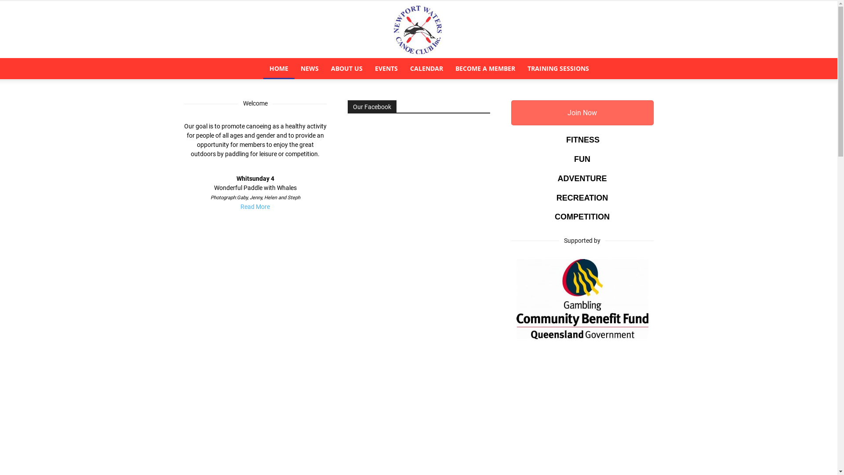 The width and height of the screenshot is (844, 475). What do you see at coordinates (255, 207) in the screenshot?
I see `Read More` at bounding box center [255, 207].